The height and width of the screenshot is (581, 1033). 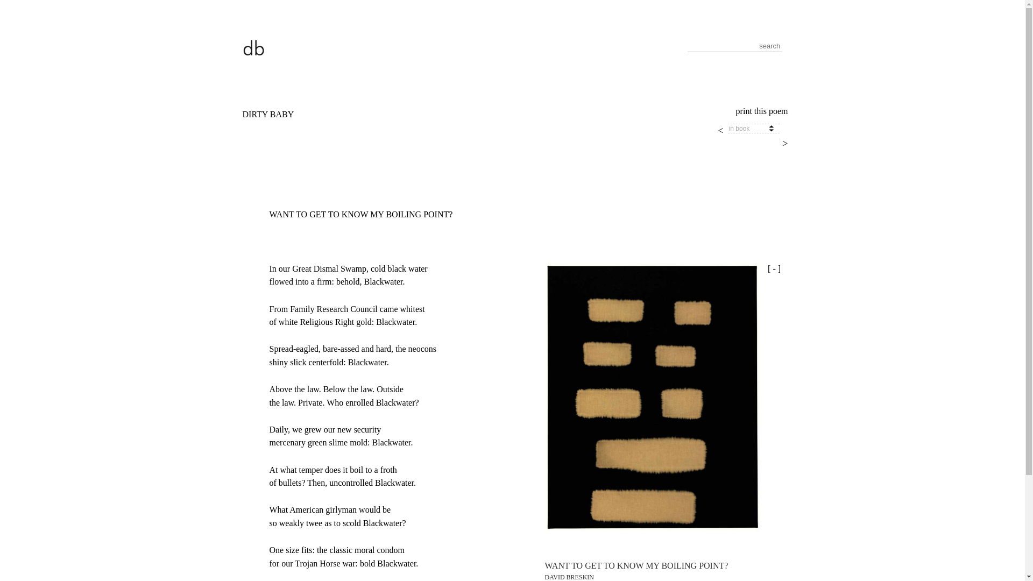 What do you see at coordinates (762, 111) in the screenshot?
I see `print this poem` at bounding box center [762, 111].